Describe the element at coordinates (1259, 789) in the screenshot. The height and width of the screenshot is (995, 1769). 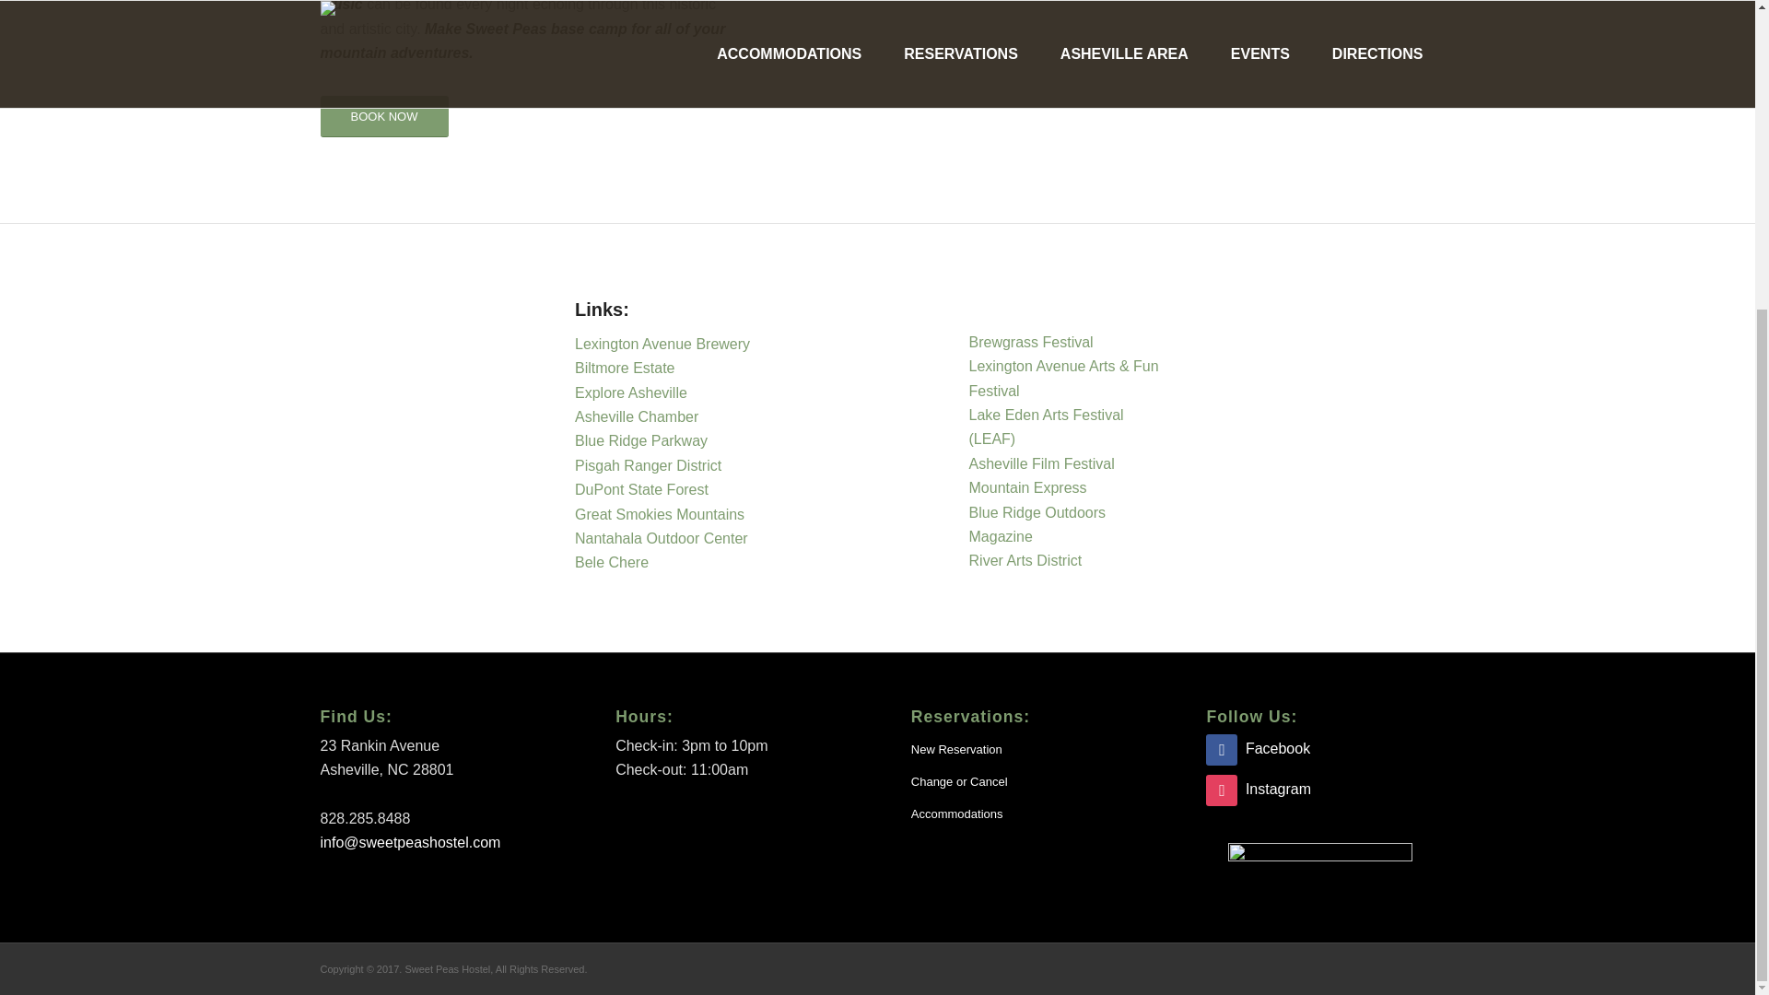
I see `Instagram` at that location.